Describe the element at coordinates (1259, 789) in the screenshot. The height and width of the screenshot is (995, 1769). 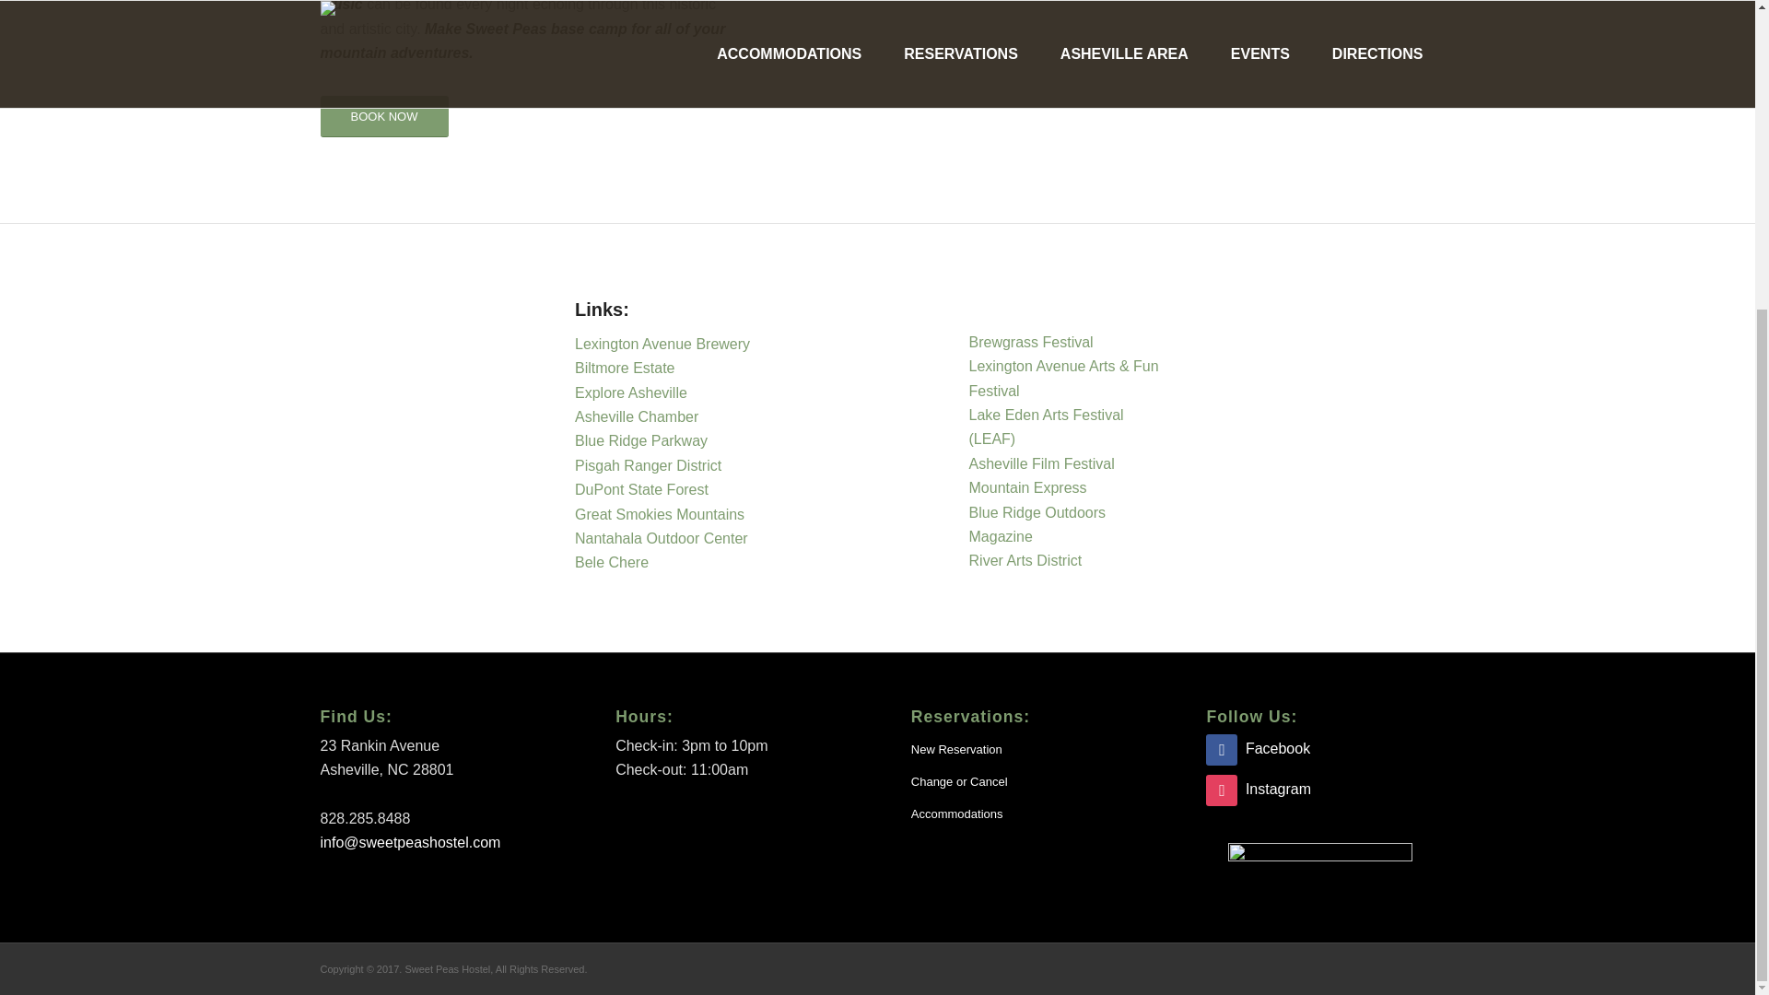
I see `Instagram` at that location.